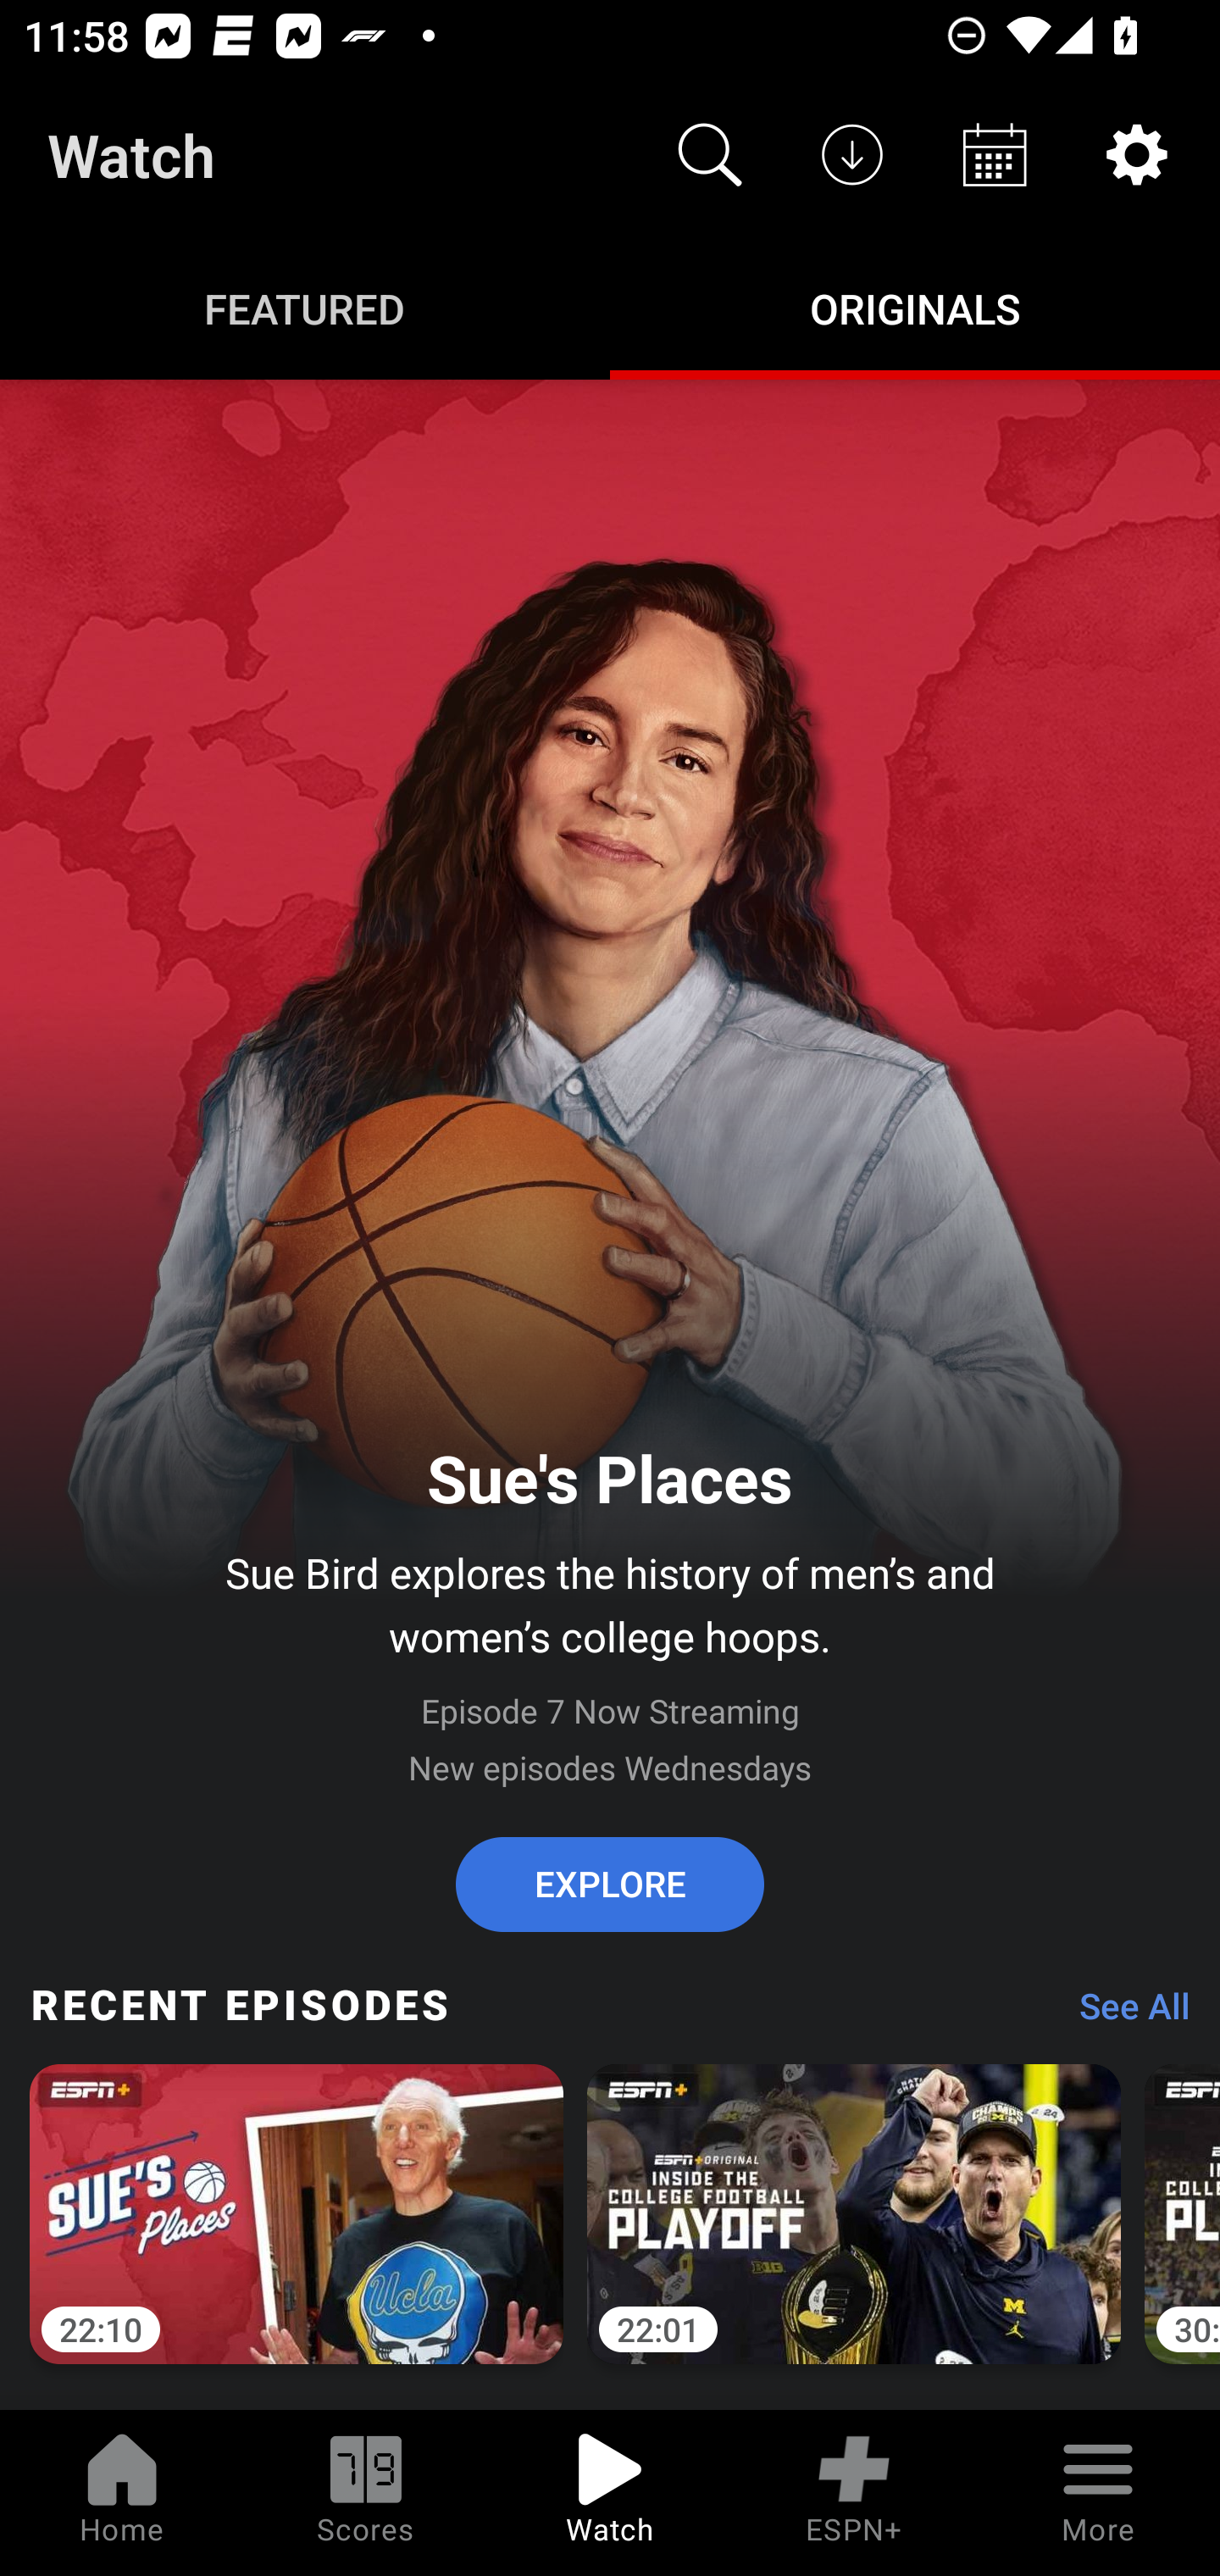 The height and width of the screenshot is (2576, 1220). I want to click on 22:01 Nobody Better (Ep. 4), so click(854, 2232).